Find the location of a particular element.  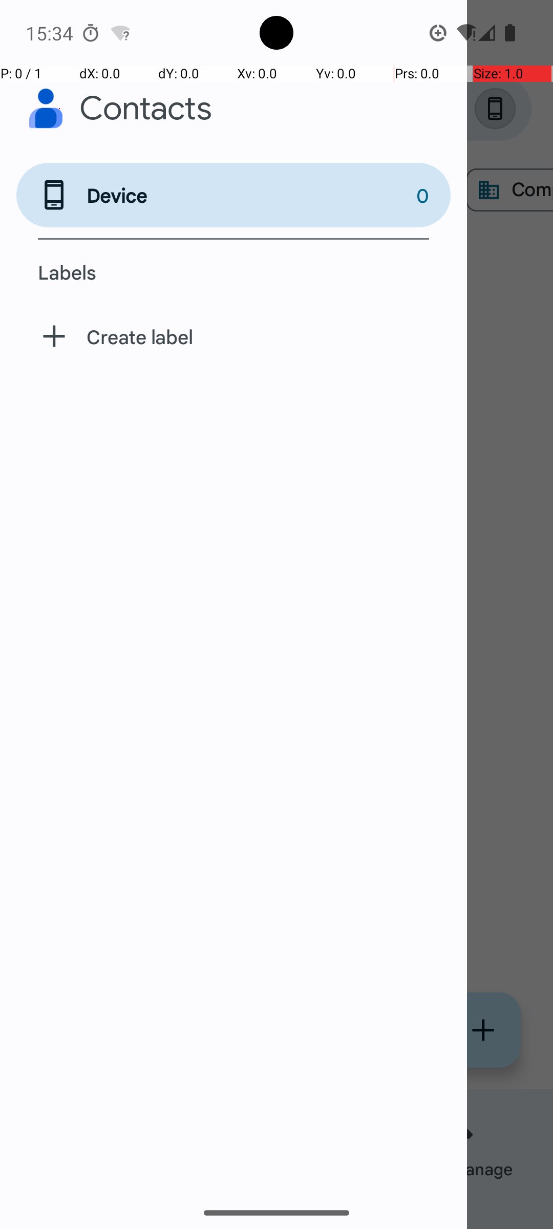

Create label is located at coordinates (233, 336).